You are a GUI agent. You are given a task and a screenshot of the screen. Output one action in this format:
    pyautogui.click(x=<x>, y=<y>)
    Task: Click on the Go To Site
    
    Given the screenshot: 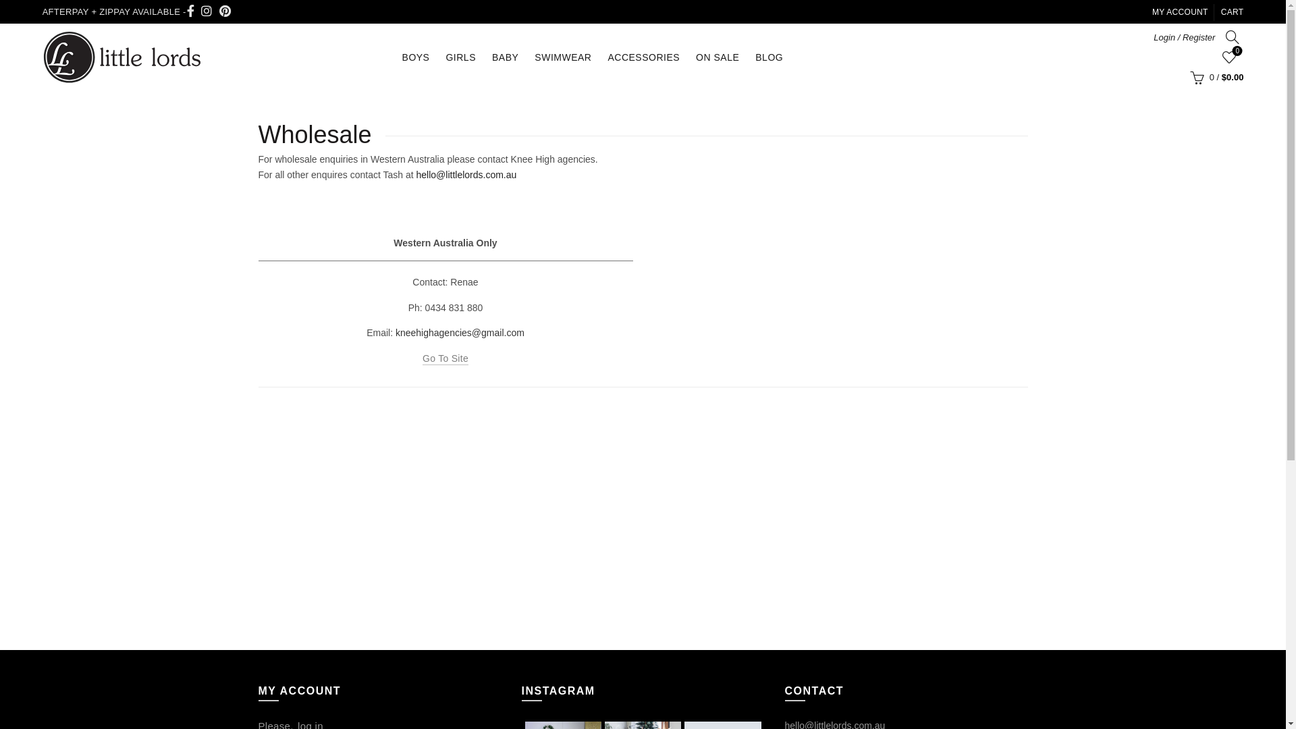 What is the action you would take?
    pyautogui.click(x=446, y=359)
    